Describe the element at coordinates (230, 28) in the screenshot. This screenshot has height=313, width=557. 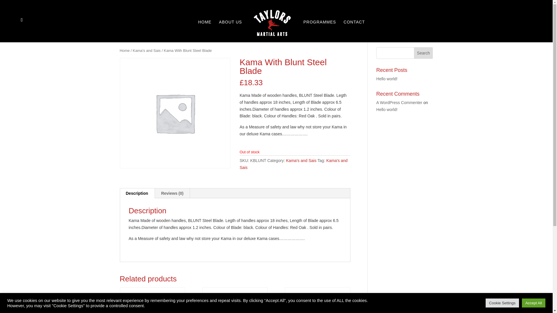
I see `ABOUT US` at that location.